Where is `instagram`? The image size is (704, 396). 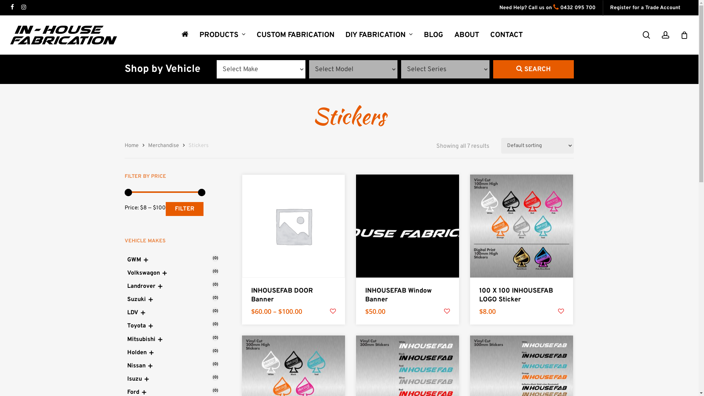 instagram is located at coordinates (24, 8).